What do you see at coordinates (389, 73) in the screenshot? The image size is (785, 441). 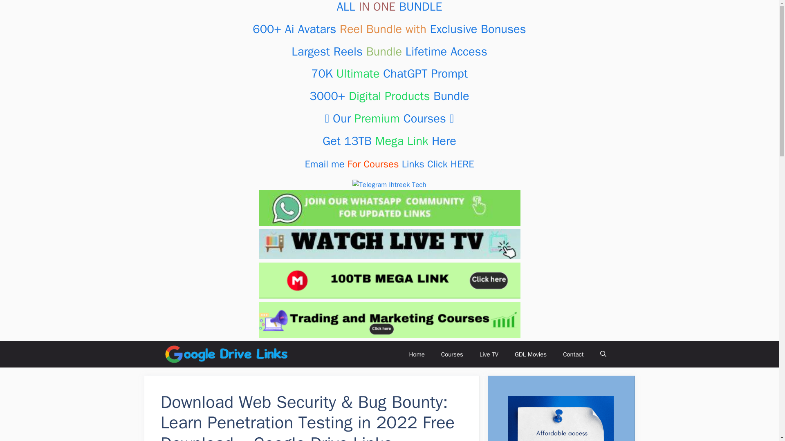 I see `70K Ultimate ChatGPT Prompt` at bounding box center [389, 73].